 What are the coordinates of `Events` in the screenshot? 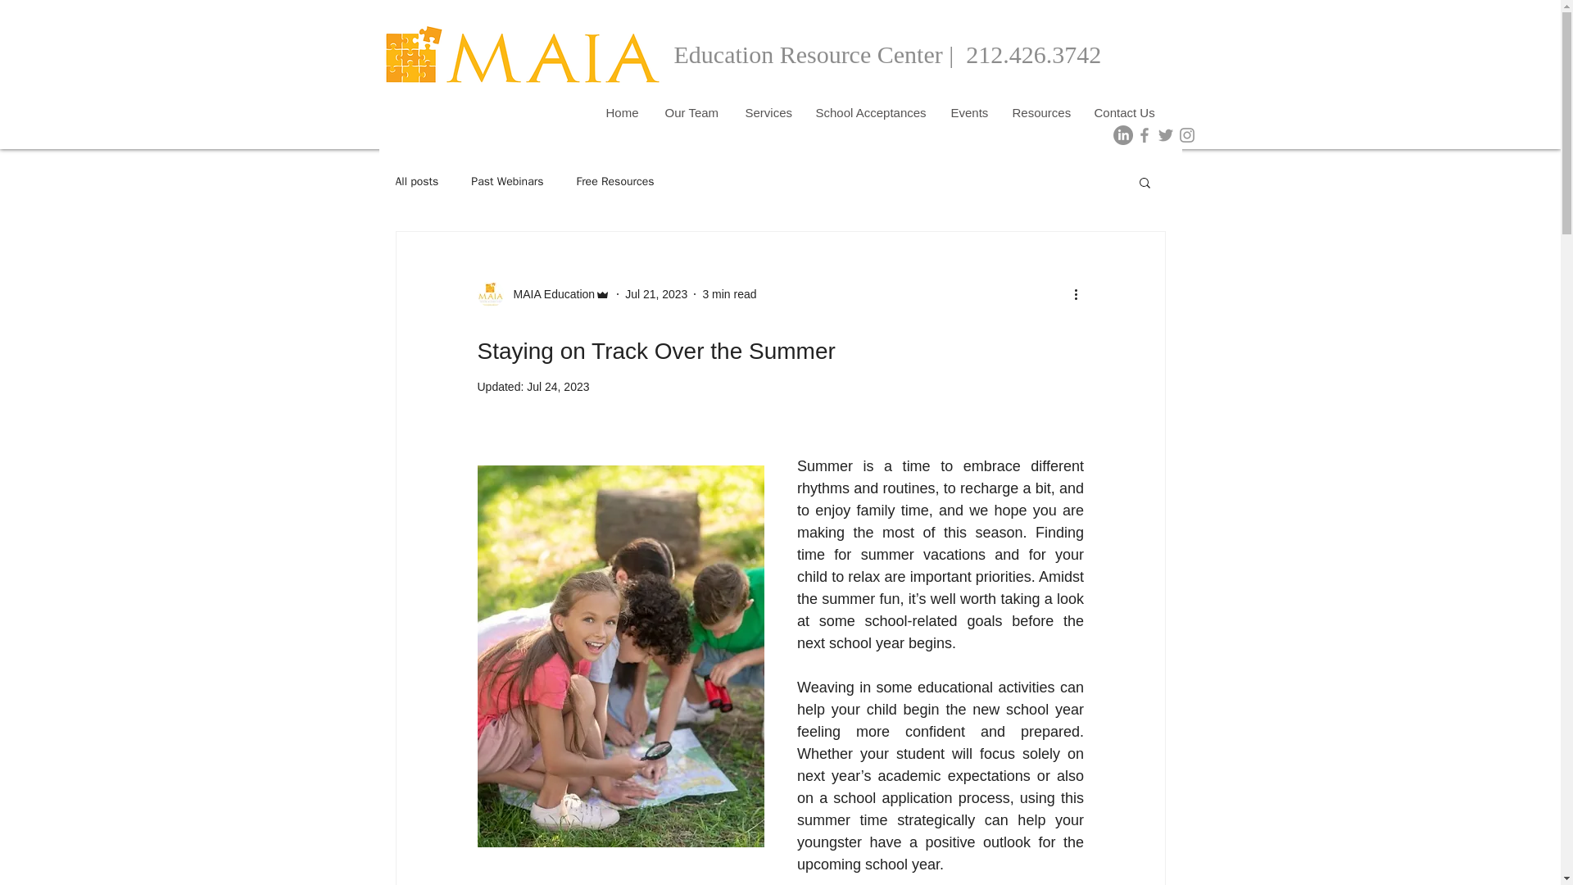 It's located at (970, 113).